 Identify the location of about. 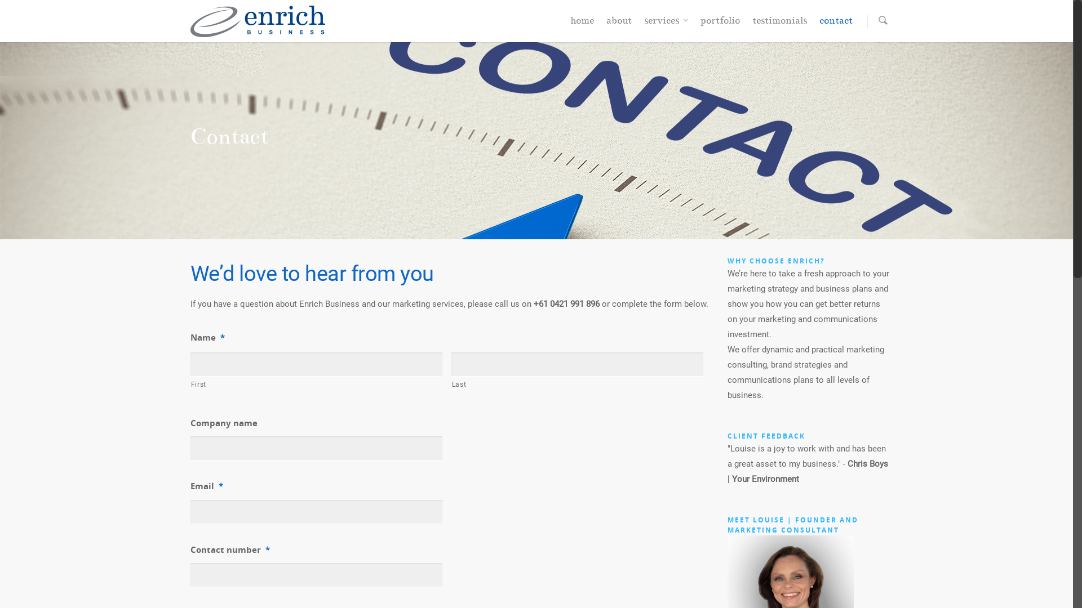
(619, 24).